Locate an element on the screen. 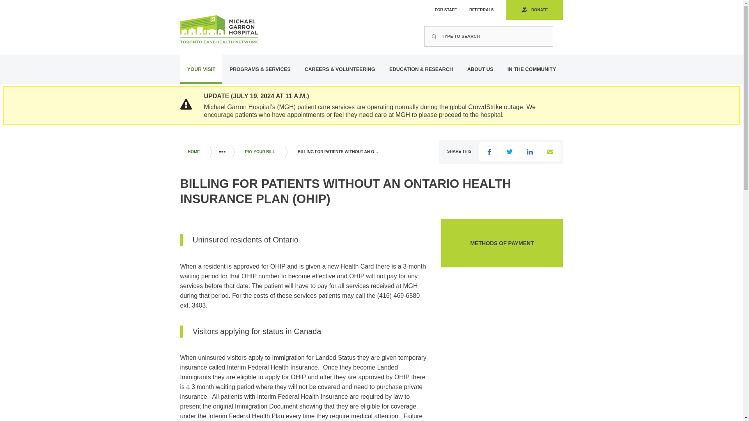 The image size is (749, 421). Send as email is located at coordinates (550, 152).